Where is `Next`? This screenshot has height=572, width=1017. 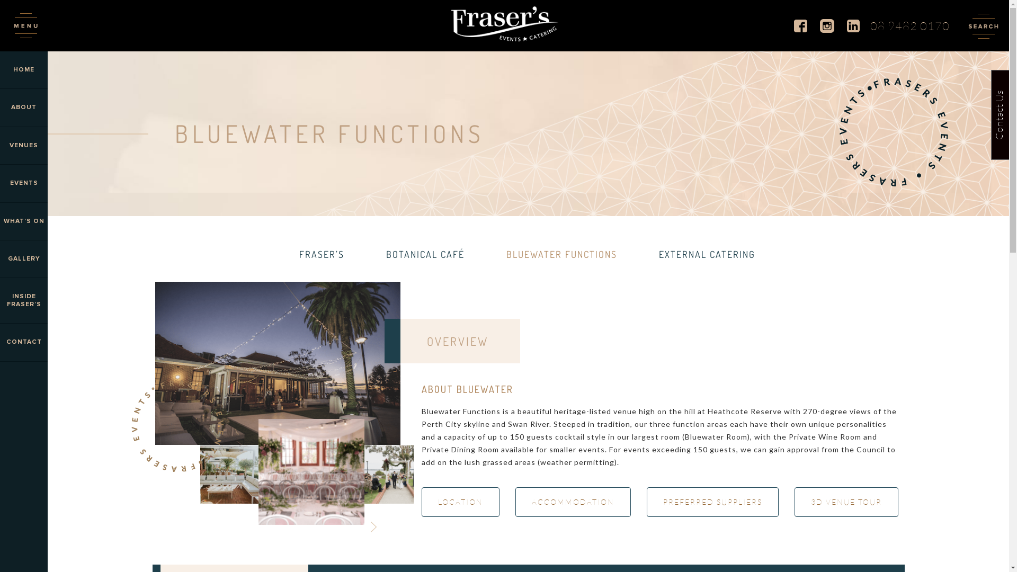 Next is located at coordinates (373, 527).